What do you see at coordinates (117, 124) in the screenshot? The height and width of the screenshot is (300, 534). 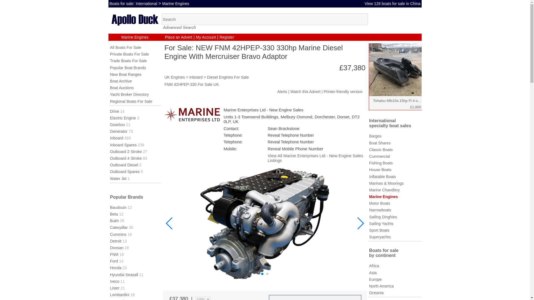 I see `Gearbox` at bounding box center [117, 124].